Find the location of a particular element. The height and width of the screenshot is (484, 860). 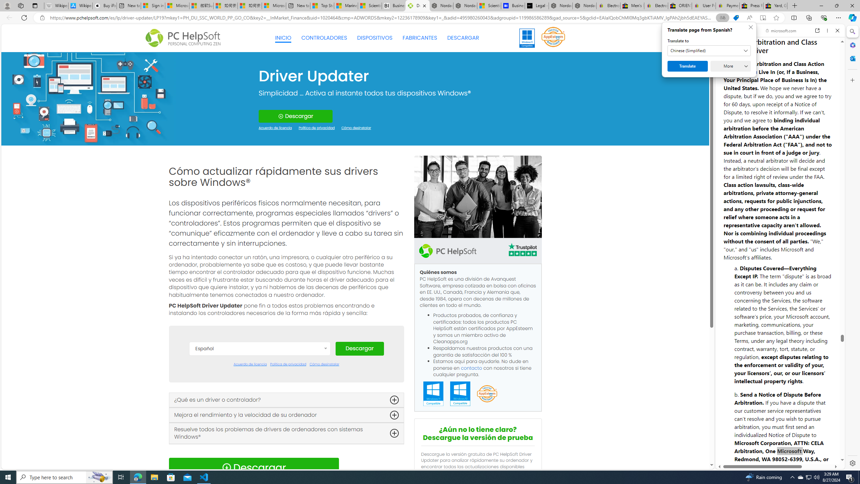

Italiano is located at coordinates (259, 441).